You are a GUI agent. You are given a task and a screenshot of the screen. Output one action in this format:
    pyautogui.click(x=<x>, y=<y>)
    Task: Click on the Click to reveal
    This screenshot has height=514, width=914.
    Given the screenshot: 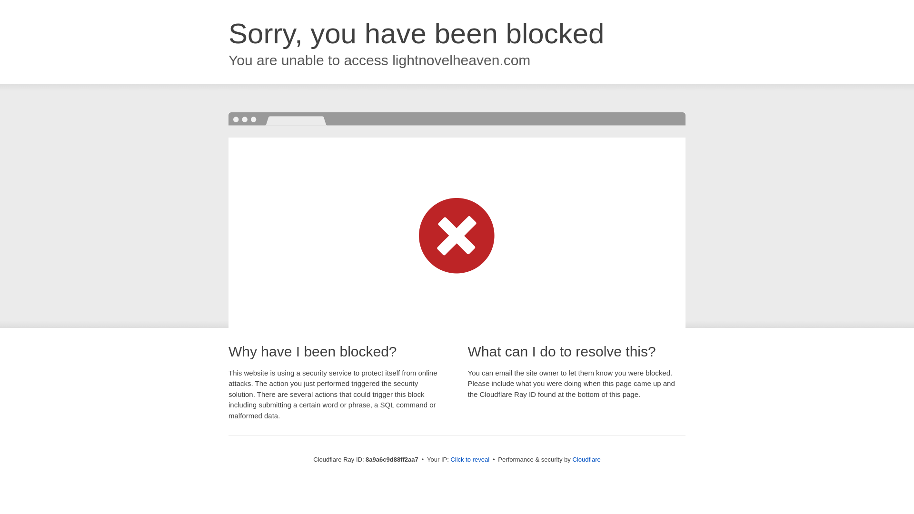 What is the action you would take?
    pyautogui.click(x=469, y=460)
    